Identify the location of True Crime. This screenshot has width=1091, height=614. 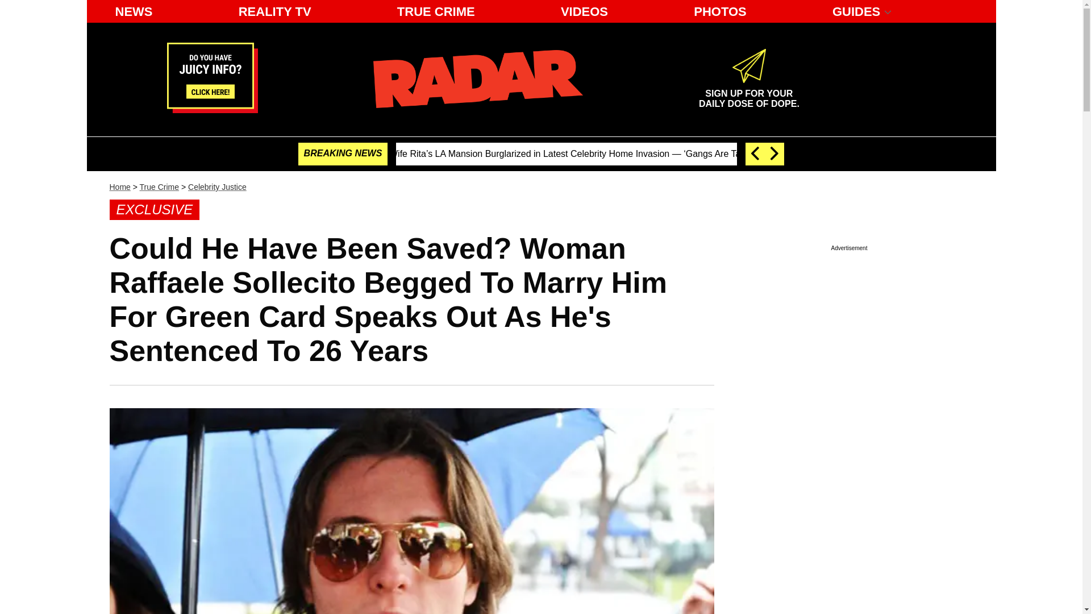
(217, 186).